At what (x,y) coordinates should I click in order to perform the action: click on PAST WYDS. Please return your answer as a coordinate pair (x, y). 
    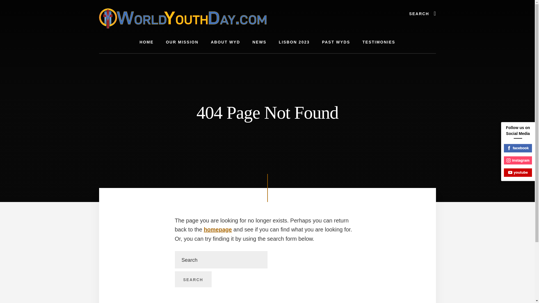
    Looking at the image, I should click on (336, 42).